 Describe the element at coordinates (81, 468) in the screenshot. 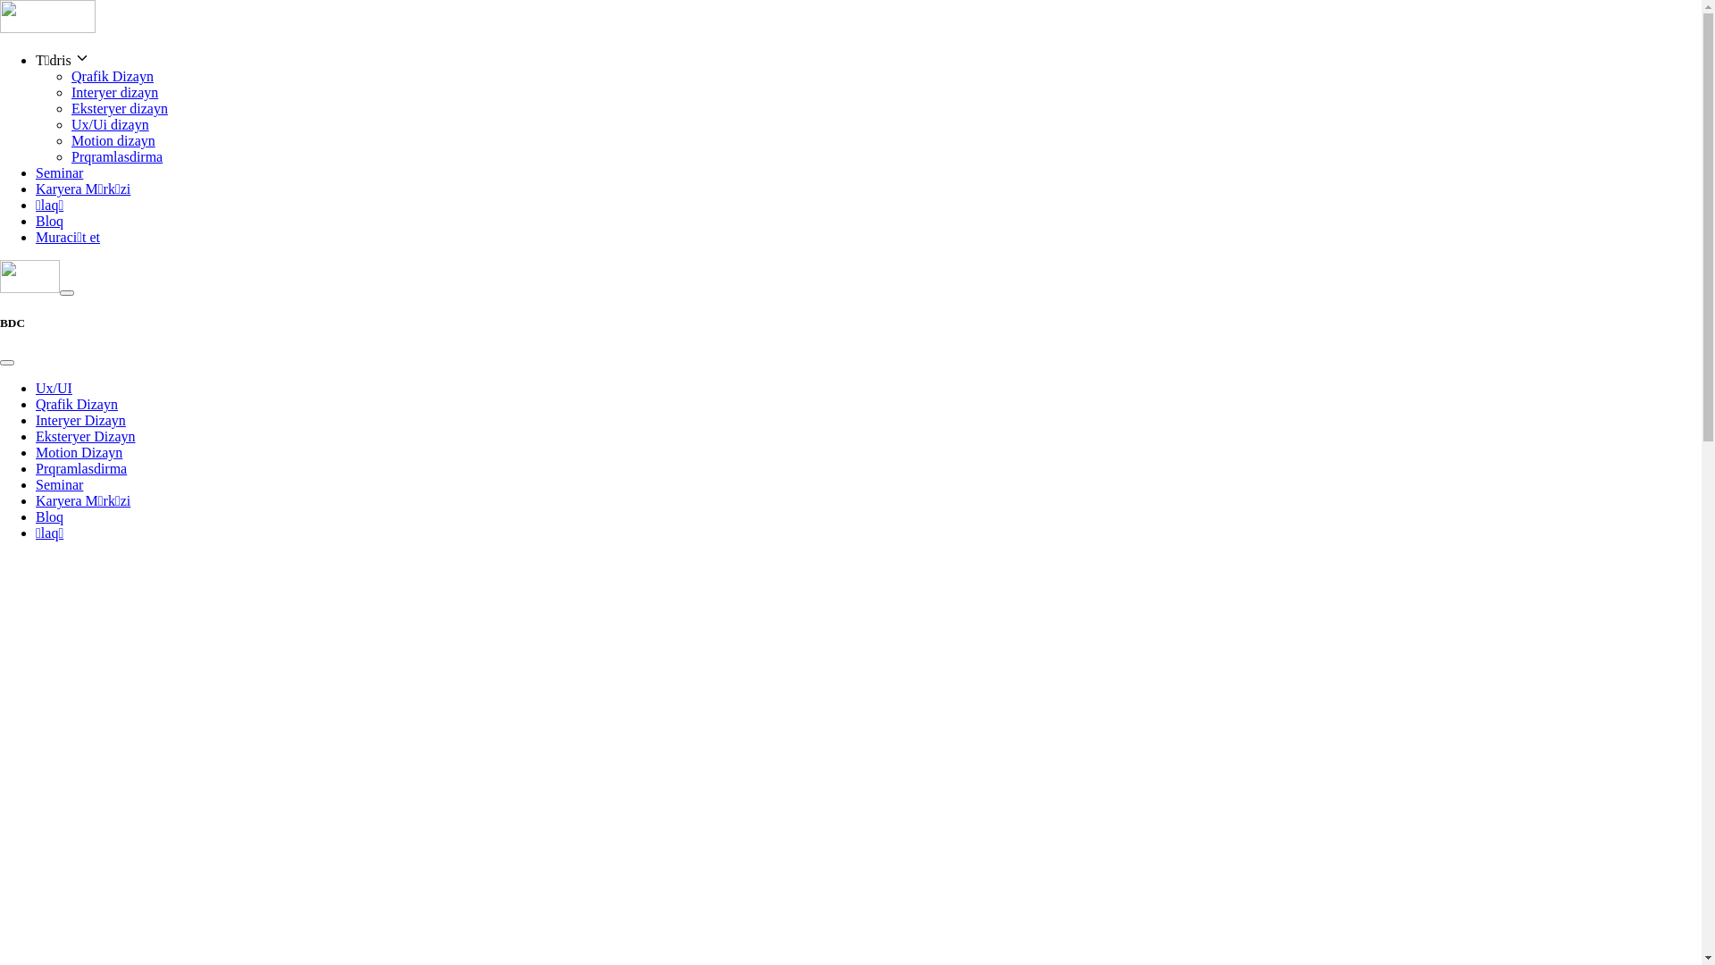

I see `Prqramlasdirma` at that location.